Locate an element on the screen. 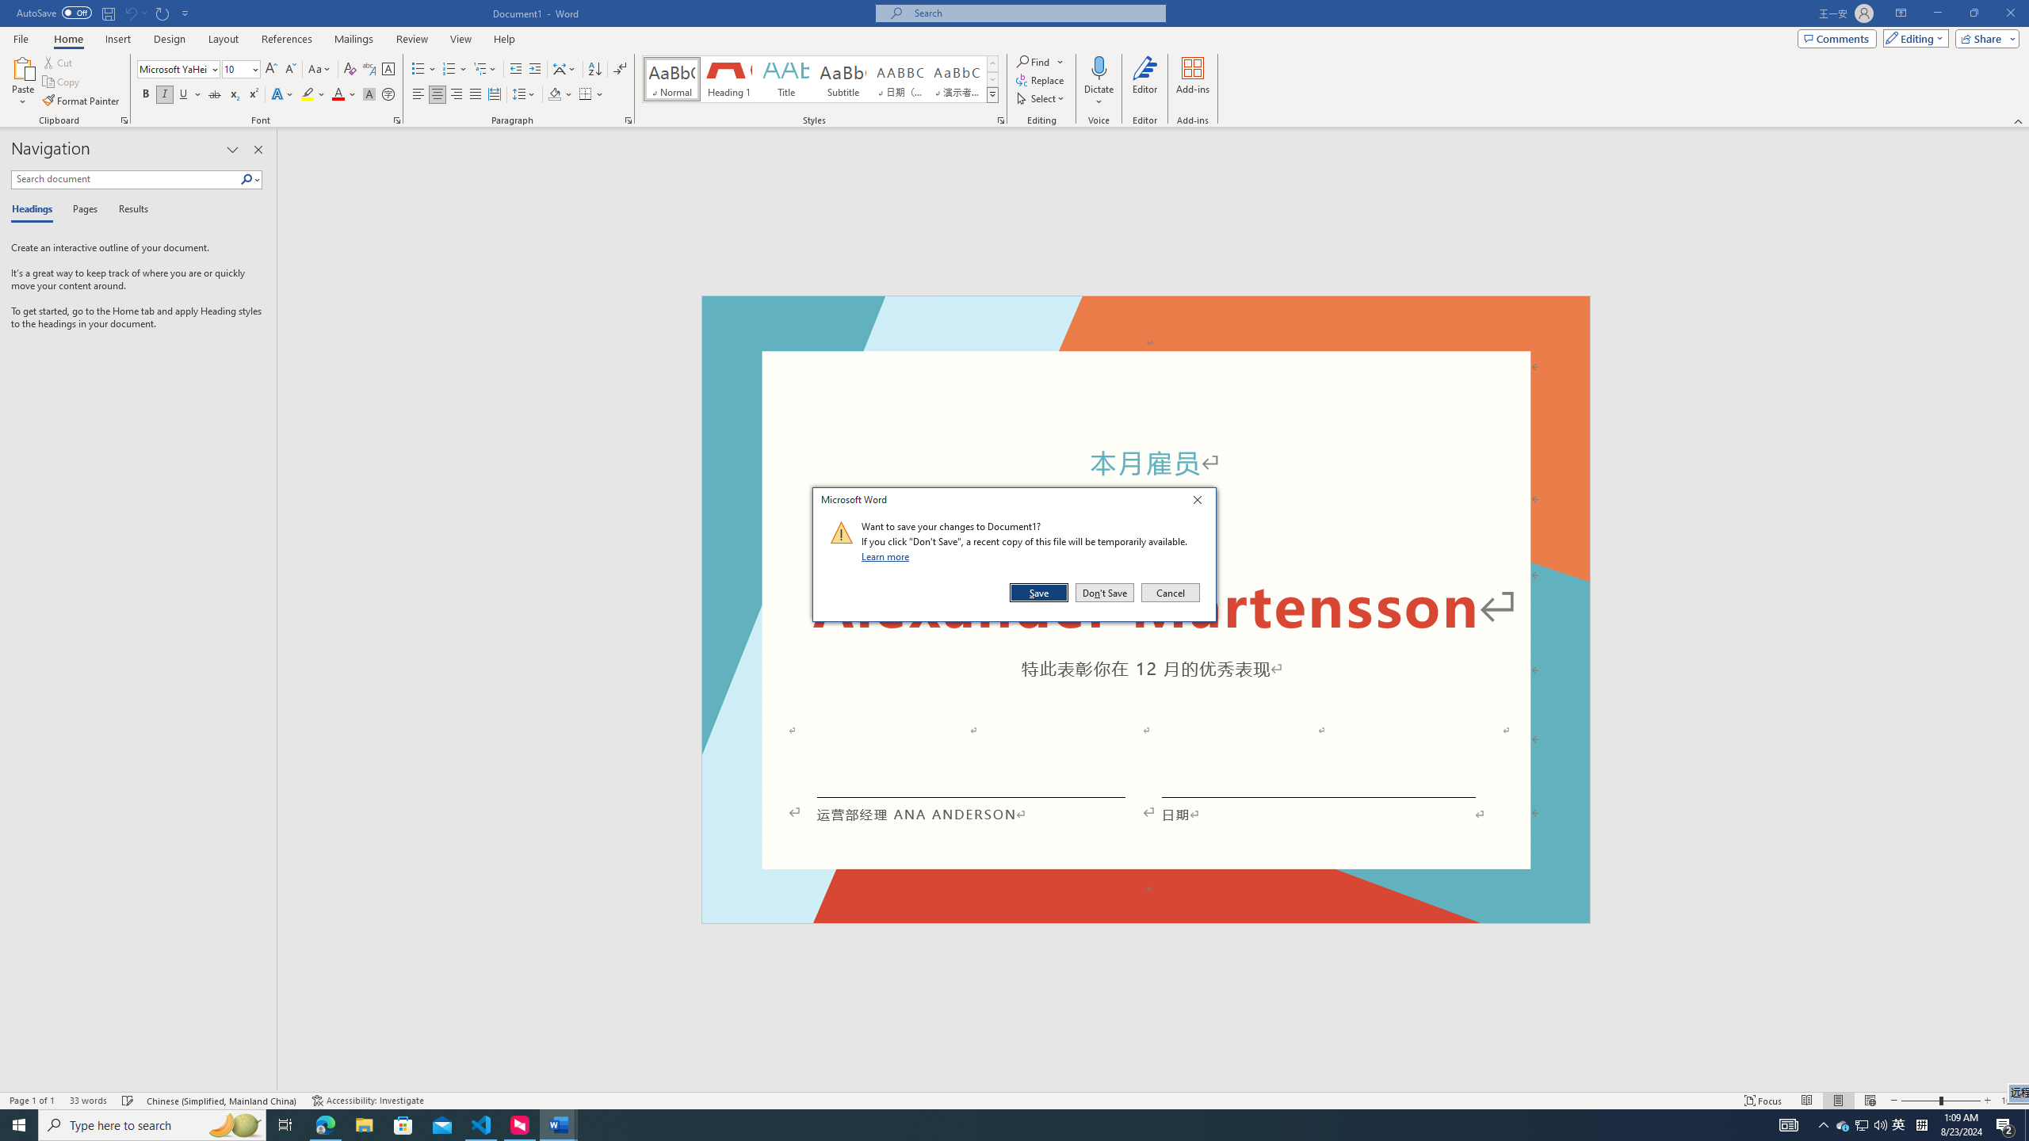  Share is located at coordinates (1985, 38).